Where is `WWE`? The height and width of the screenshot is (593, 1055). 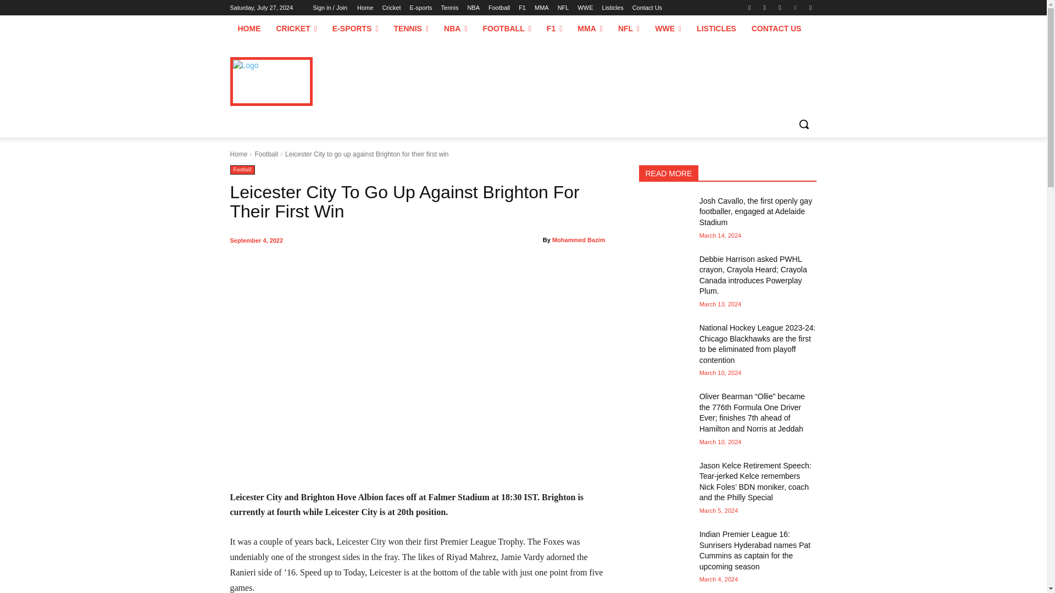
WWE is located at coordinates (585, 8).